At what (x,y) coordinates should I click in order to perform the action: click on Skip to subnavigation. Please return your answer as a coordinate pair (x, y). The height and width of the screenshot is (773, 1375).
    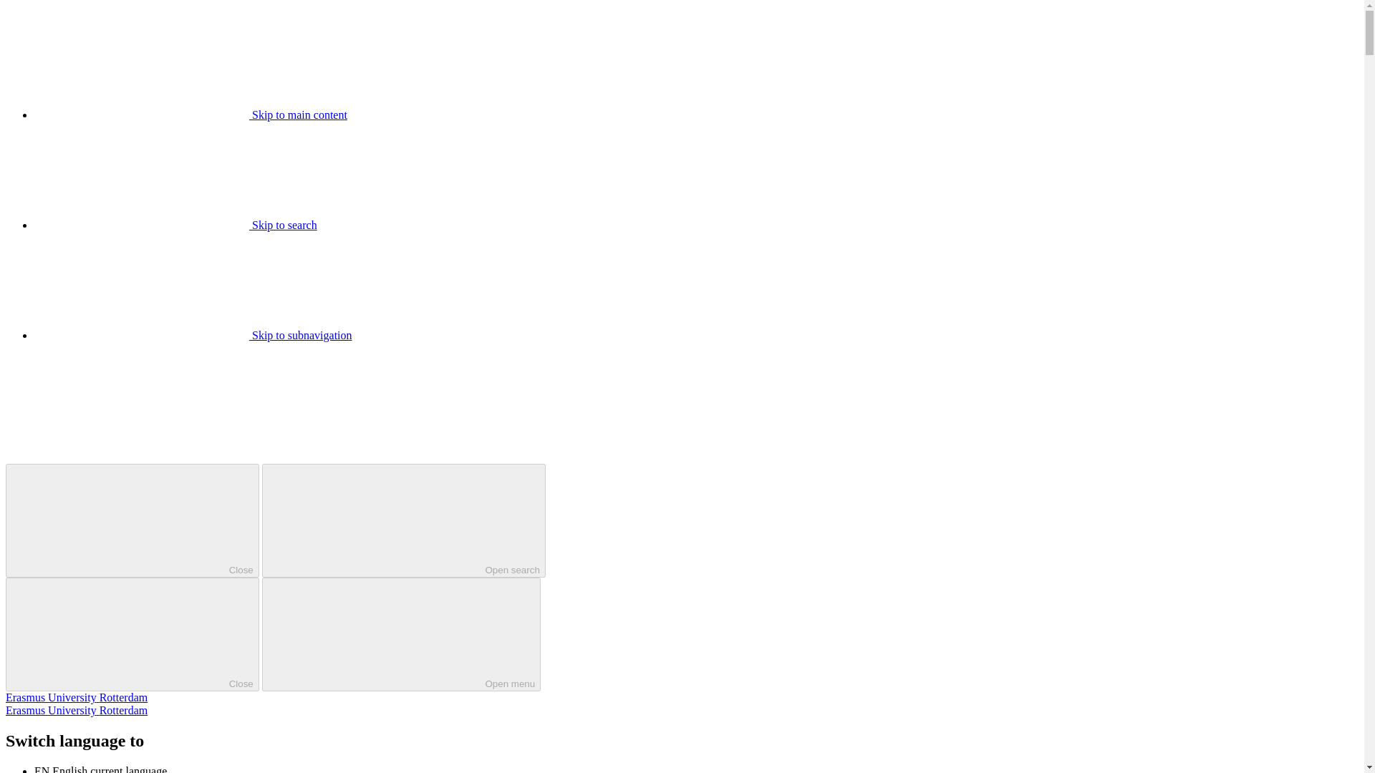
    Looking at the image, I should click on (193, 335).